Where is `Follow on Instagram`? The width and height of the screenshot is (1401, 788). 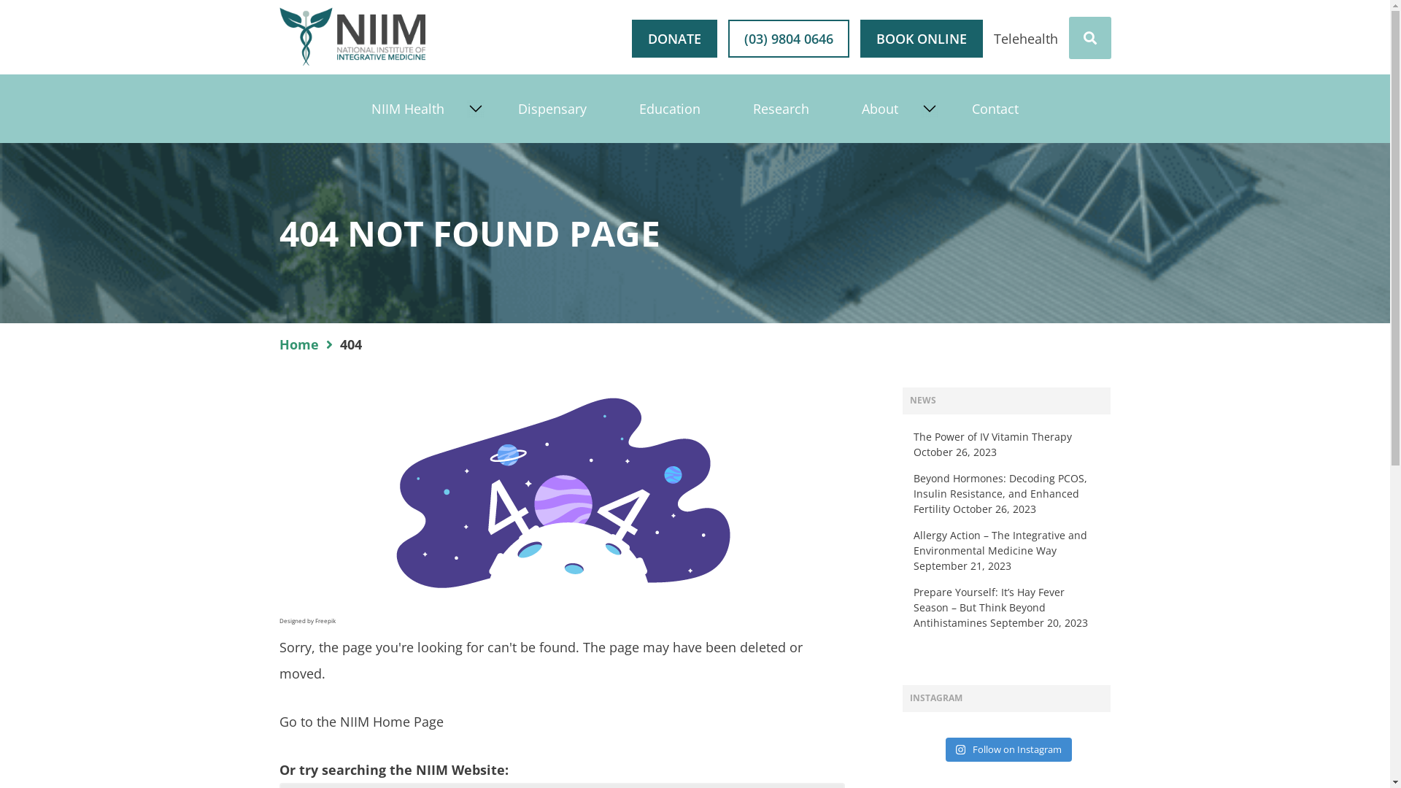
Follow on Instagram is located at coordinates (1008, 750).